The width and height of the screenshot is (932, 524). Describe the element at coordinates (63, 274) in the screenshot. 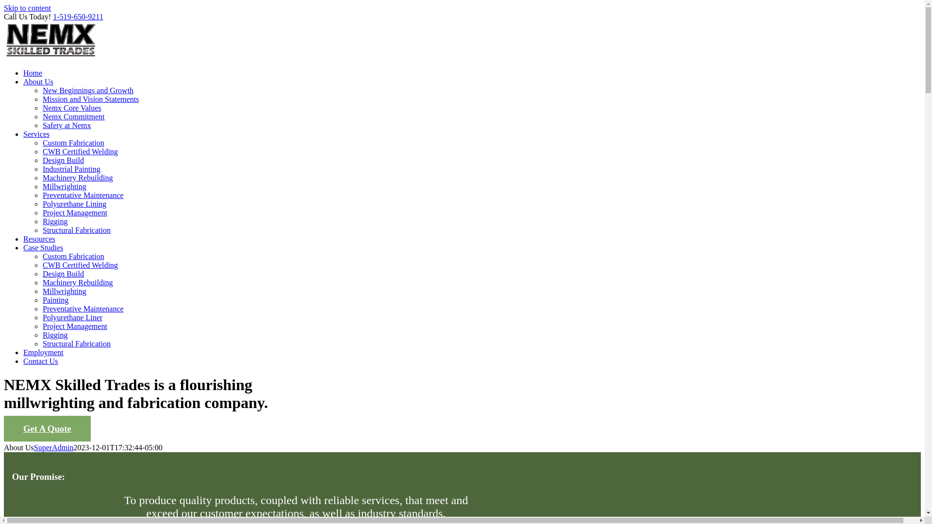

I see `Design Build` at that location.